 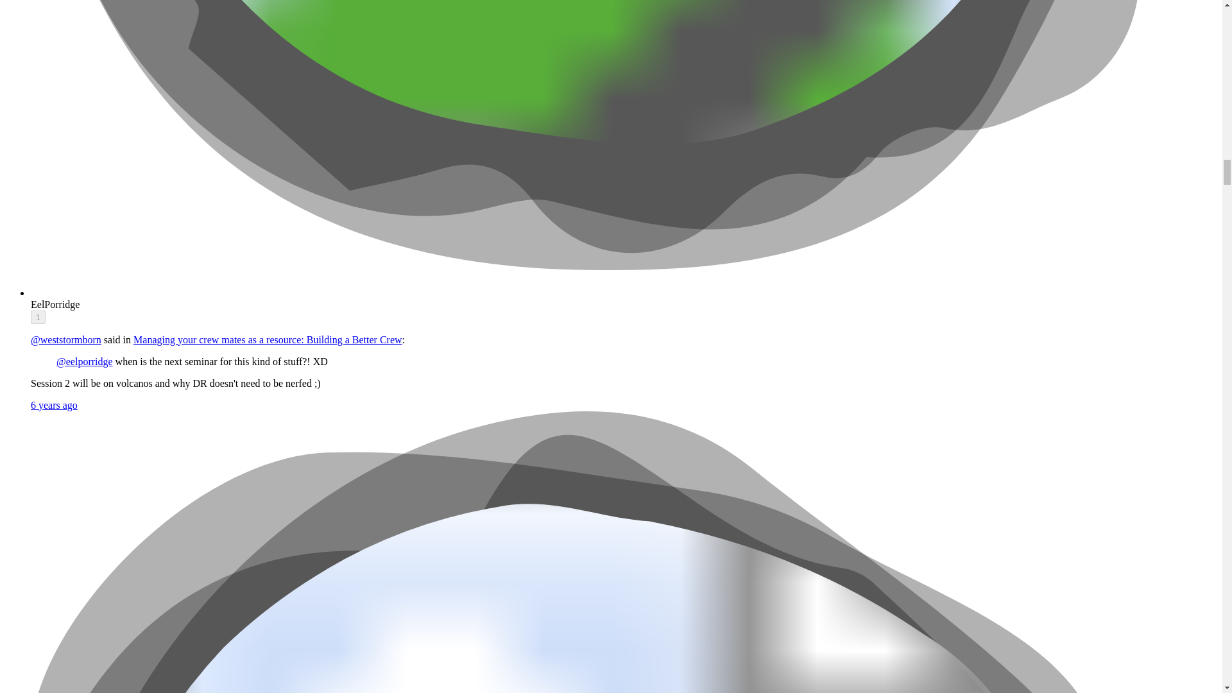 What do you see at coordinates (38, 317) in the screenshot?
I see `Show Voters` at bounding box center [38, 317].